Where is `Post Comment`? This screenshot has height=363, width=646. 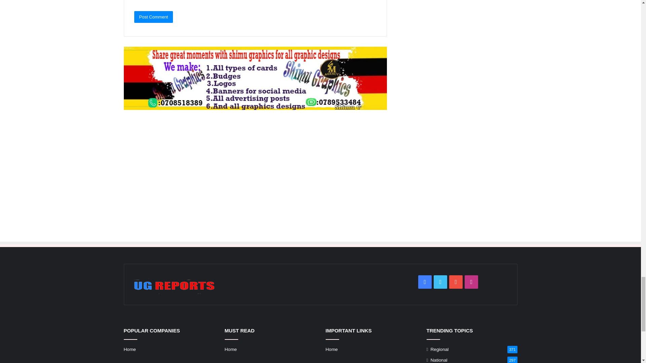 Post Comment is located at coordinates (153, 17).